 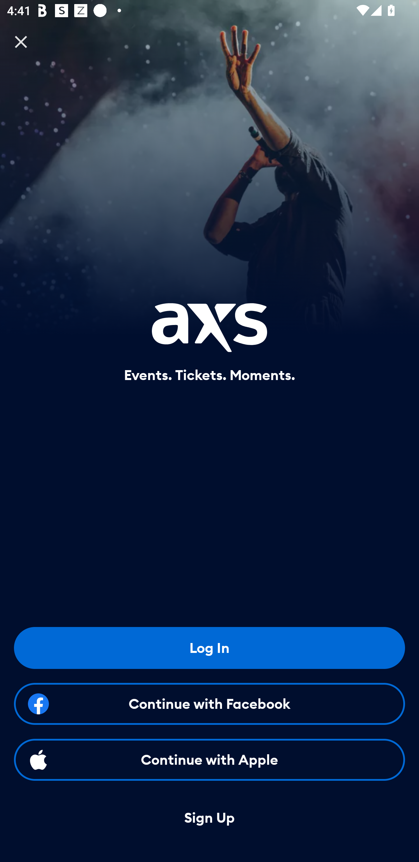 I want to click on Continue with Facebook, so click(x=210, y=704).